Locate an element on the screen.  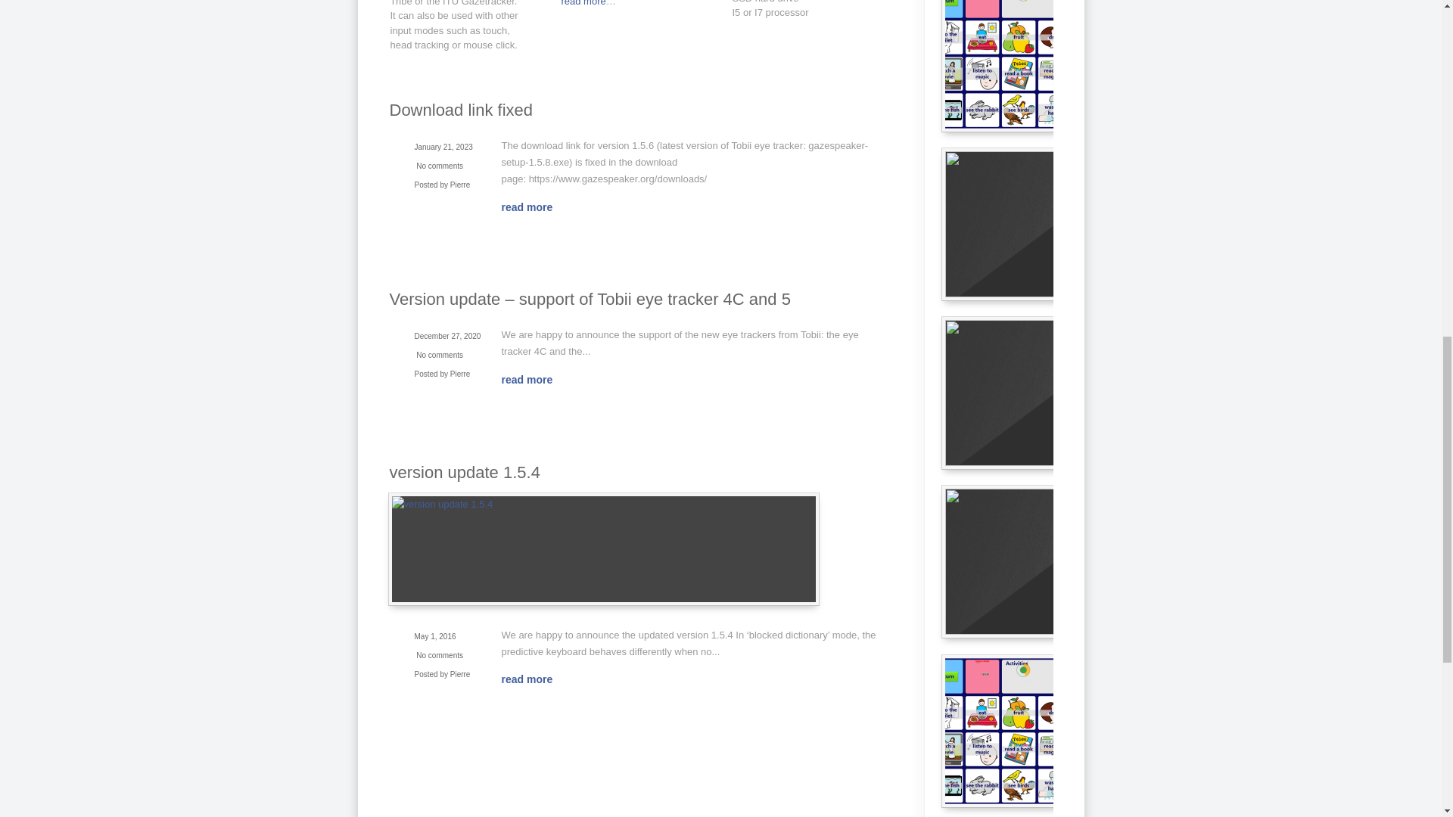
Posted by Pierre is located at coordinates (442, 372).